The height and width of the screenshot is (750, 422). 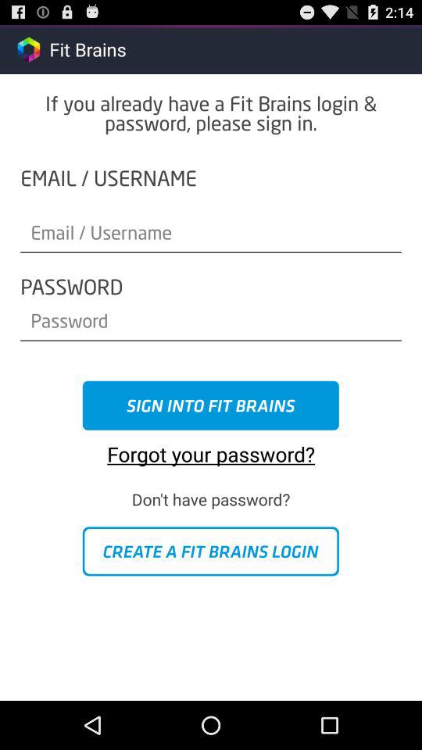 I want to click on select the icon above don t have, so click(x=211, y=448).